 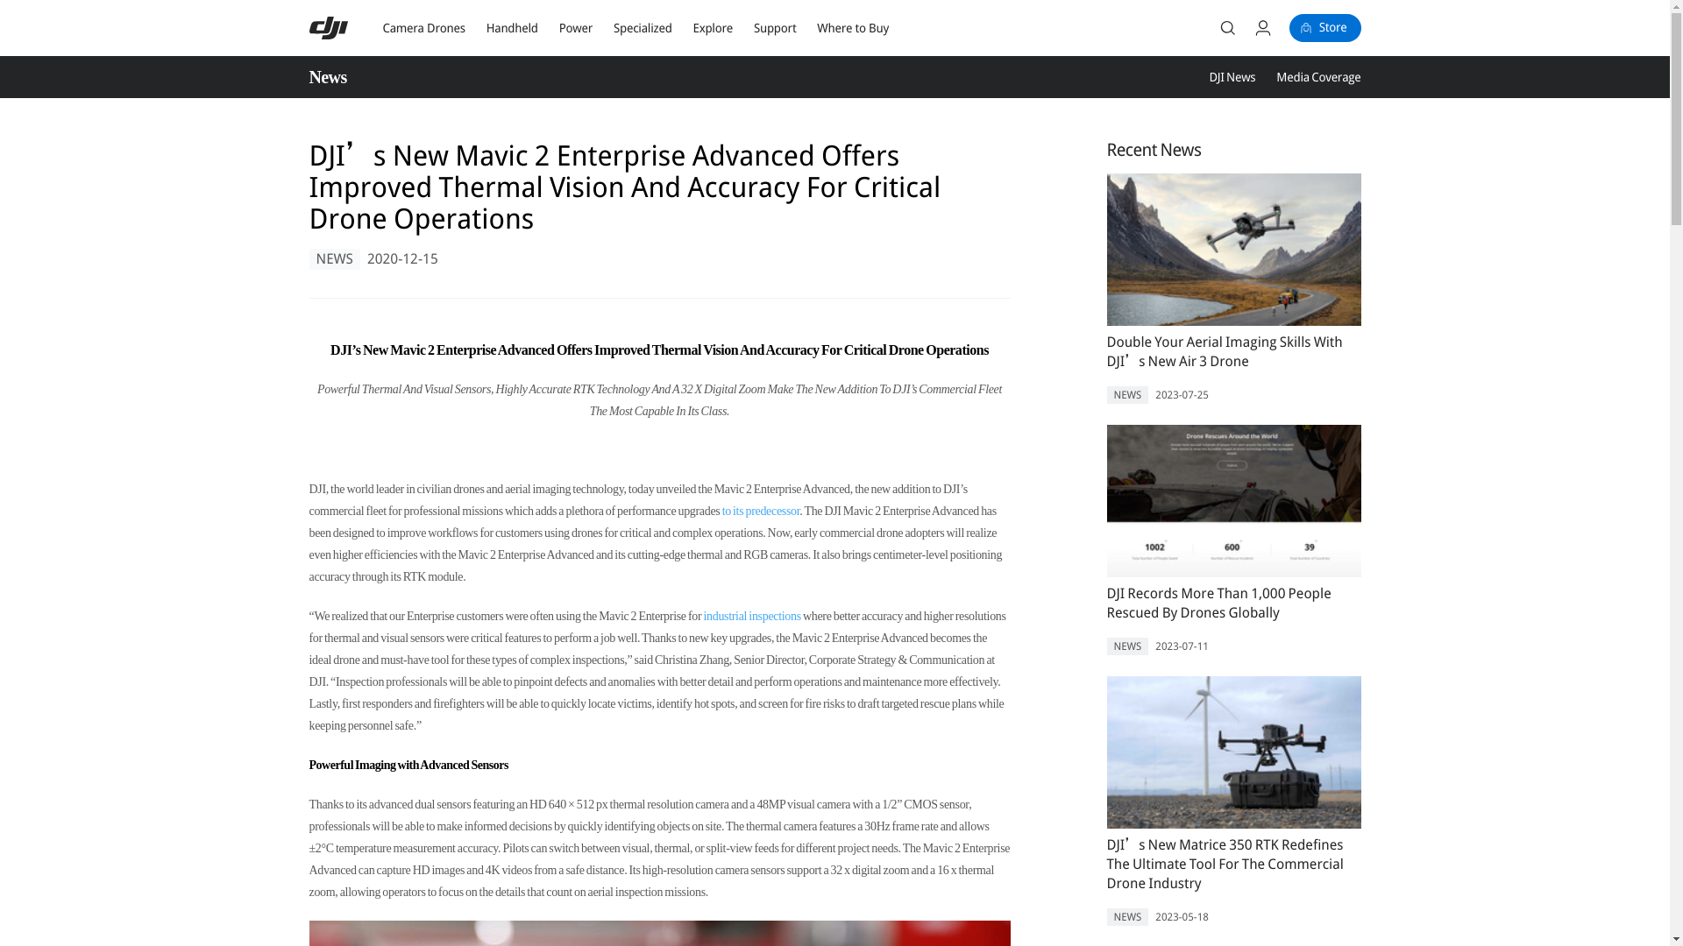 What do you see at coordinates (512, 28) in the screenshot?
I see `Handheld` at bounding box center [512, 28].